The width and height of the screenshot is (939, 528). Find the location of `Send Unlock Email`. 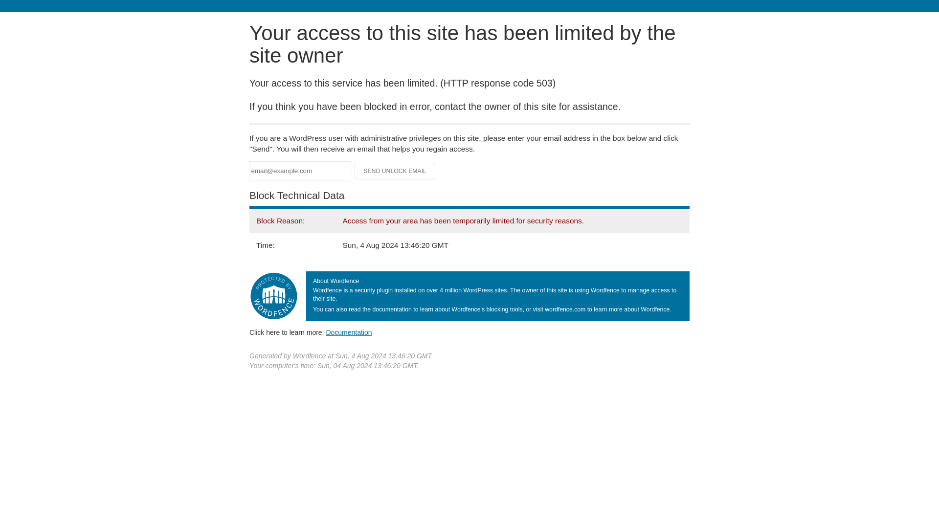

Send Unlock Email is located at coordinates (395, 171).